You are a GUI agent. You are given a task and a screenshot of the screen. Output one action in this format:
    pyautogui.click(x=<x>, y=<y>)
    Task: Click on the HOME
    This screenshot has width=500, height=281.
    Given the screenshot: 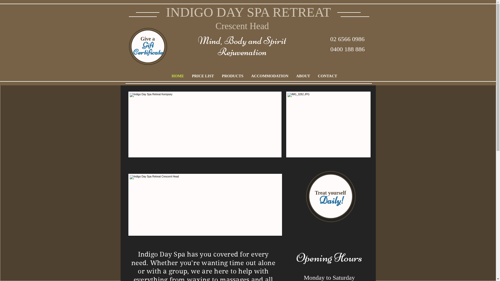 What is the action you would take?
    pyautogui.click(x=178, y=76)
    